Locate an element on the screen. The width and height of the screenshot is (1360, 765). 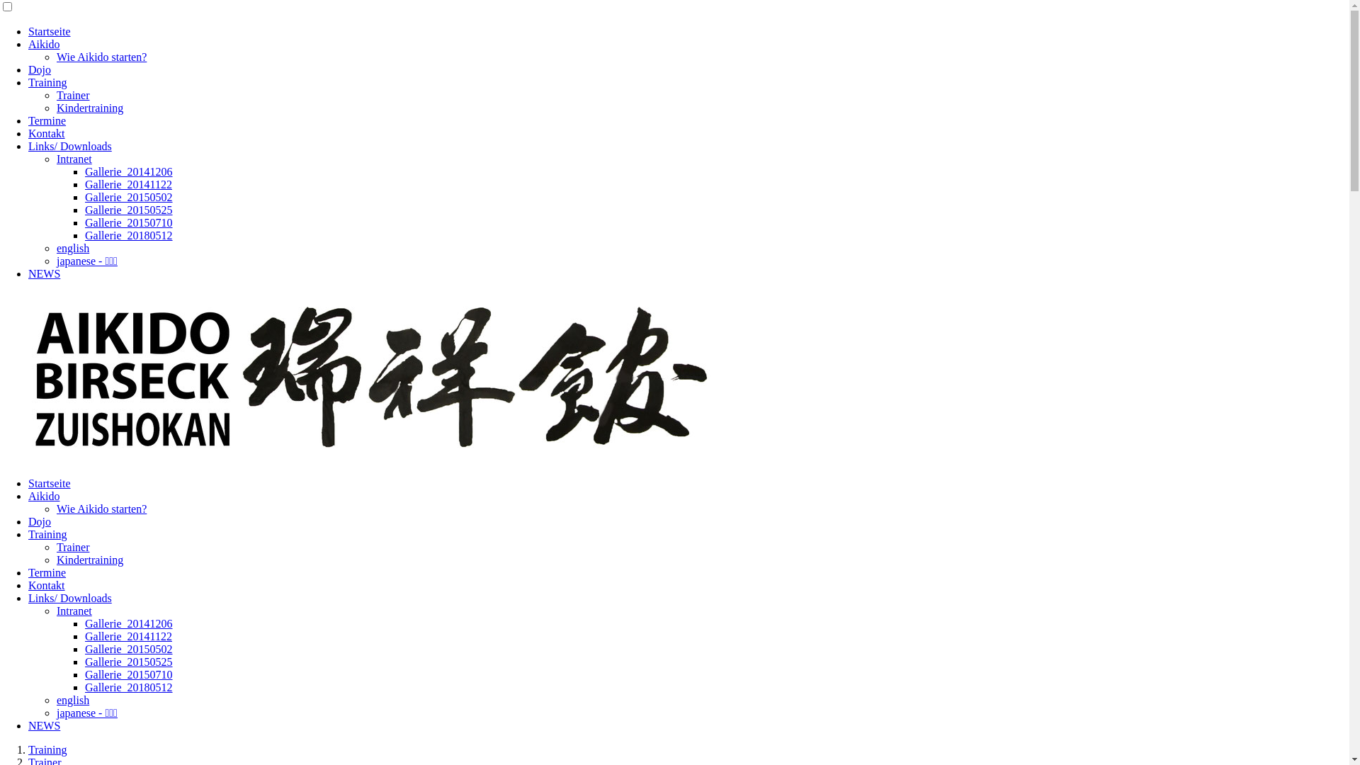
Gallerie_20141122 is located at coordinates (129, 184).